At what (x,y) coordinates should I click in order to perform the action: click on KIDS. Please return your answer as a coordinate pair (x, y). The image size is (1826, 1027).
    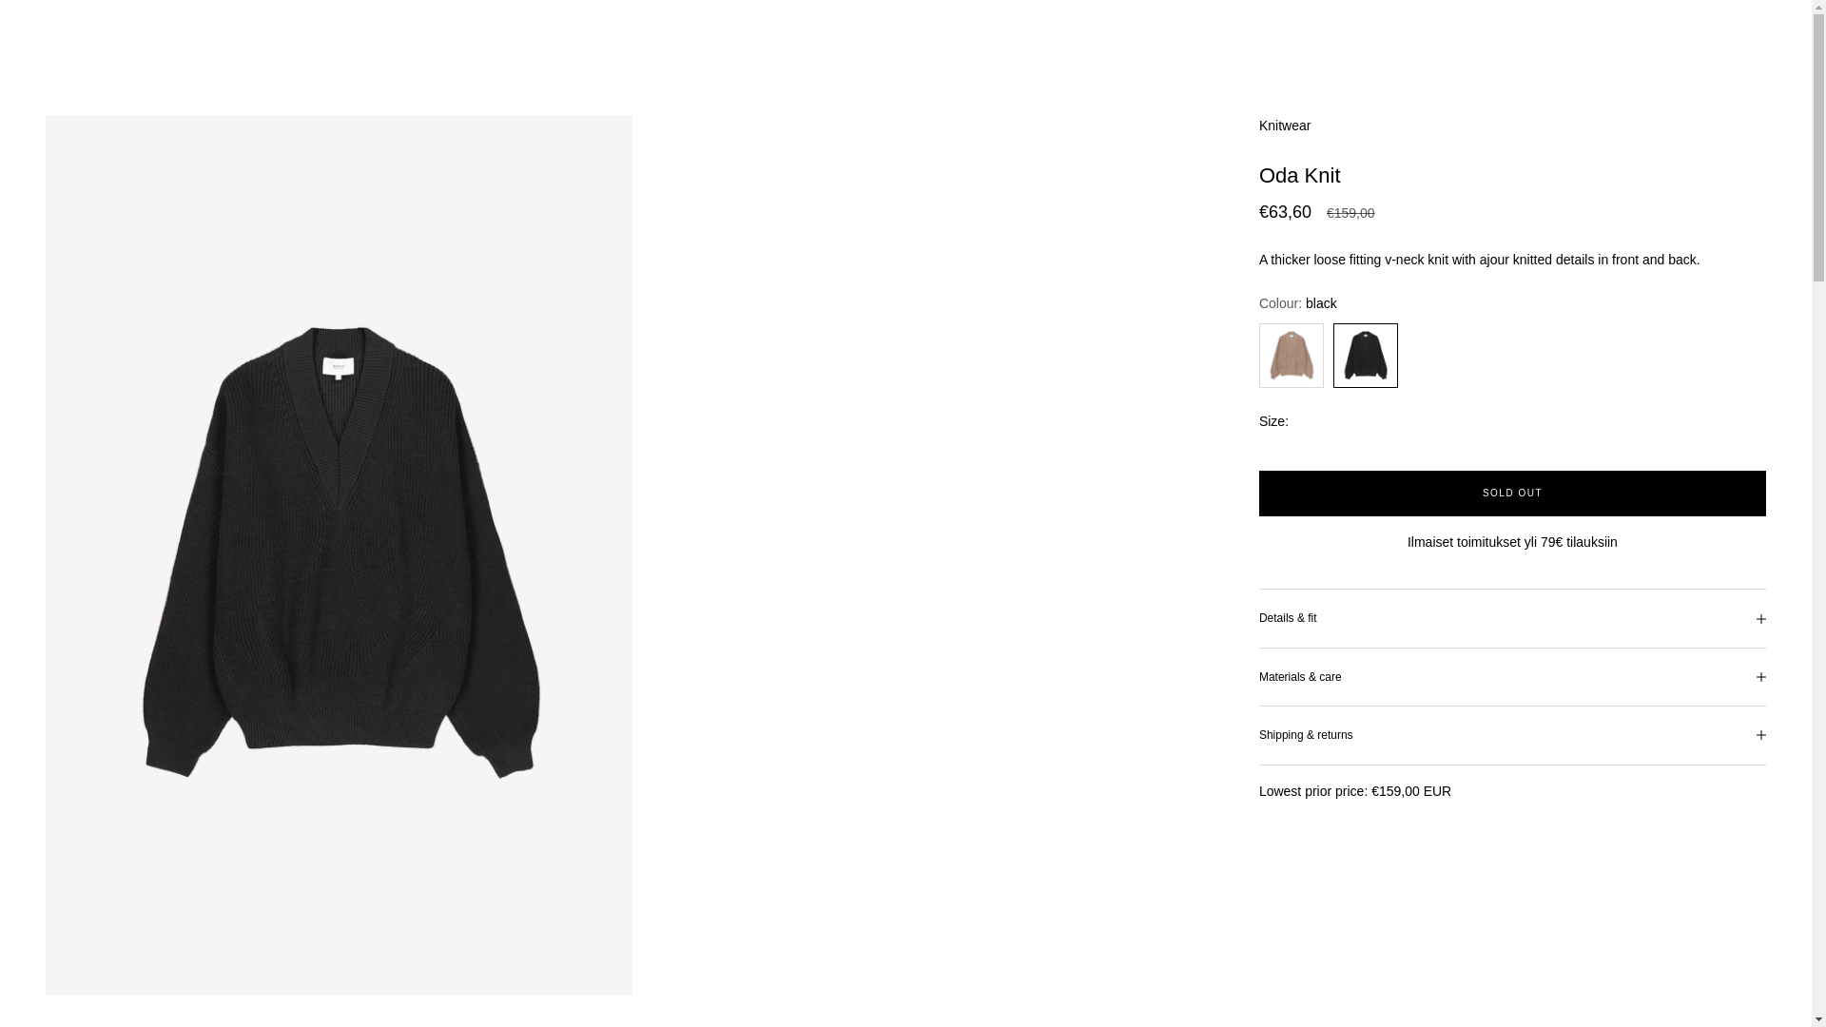
    Looking at the image, I should click on (309, 34).